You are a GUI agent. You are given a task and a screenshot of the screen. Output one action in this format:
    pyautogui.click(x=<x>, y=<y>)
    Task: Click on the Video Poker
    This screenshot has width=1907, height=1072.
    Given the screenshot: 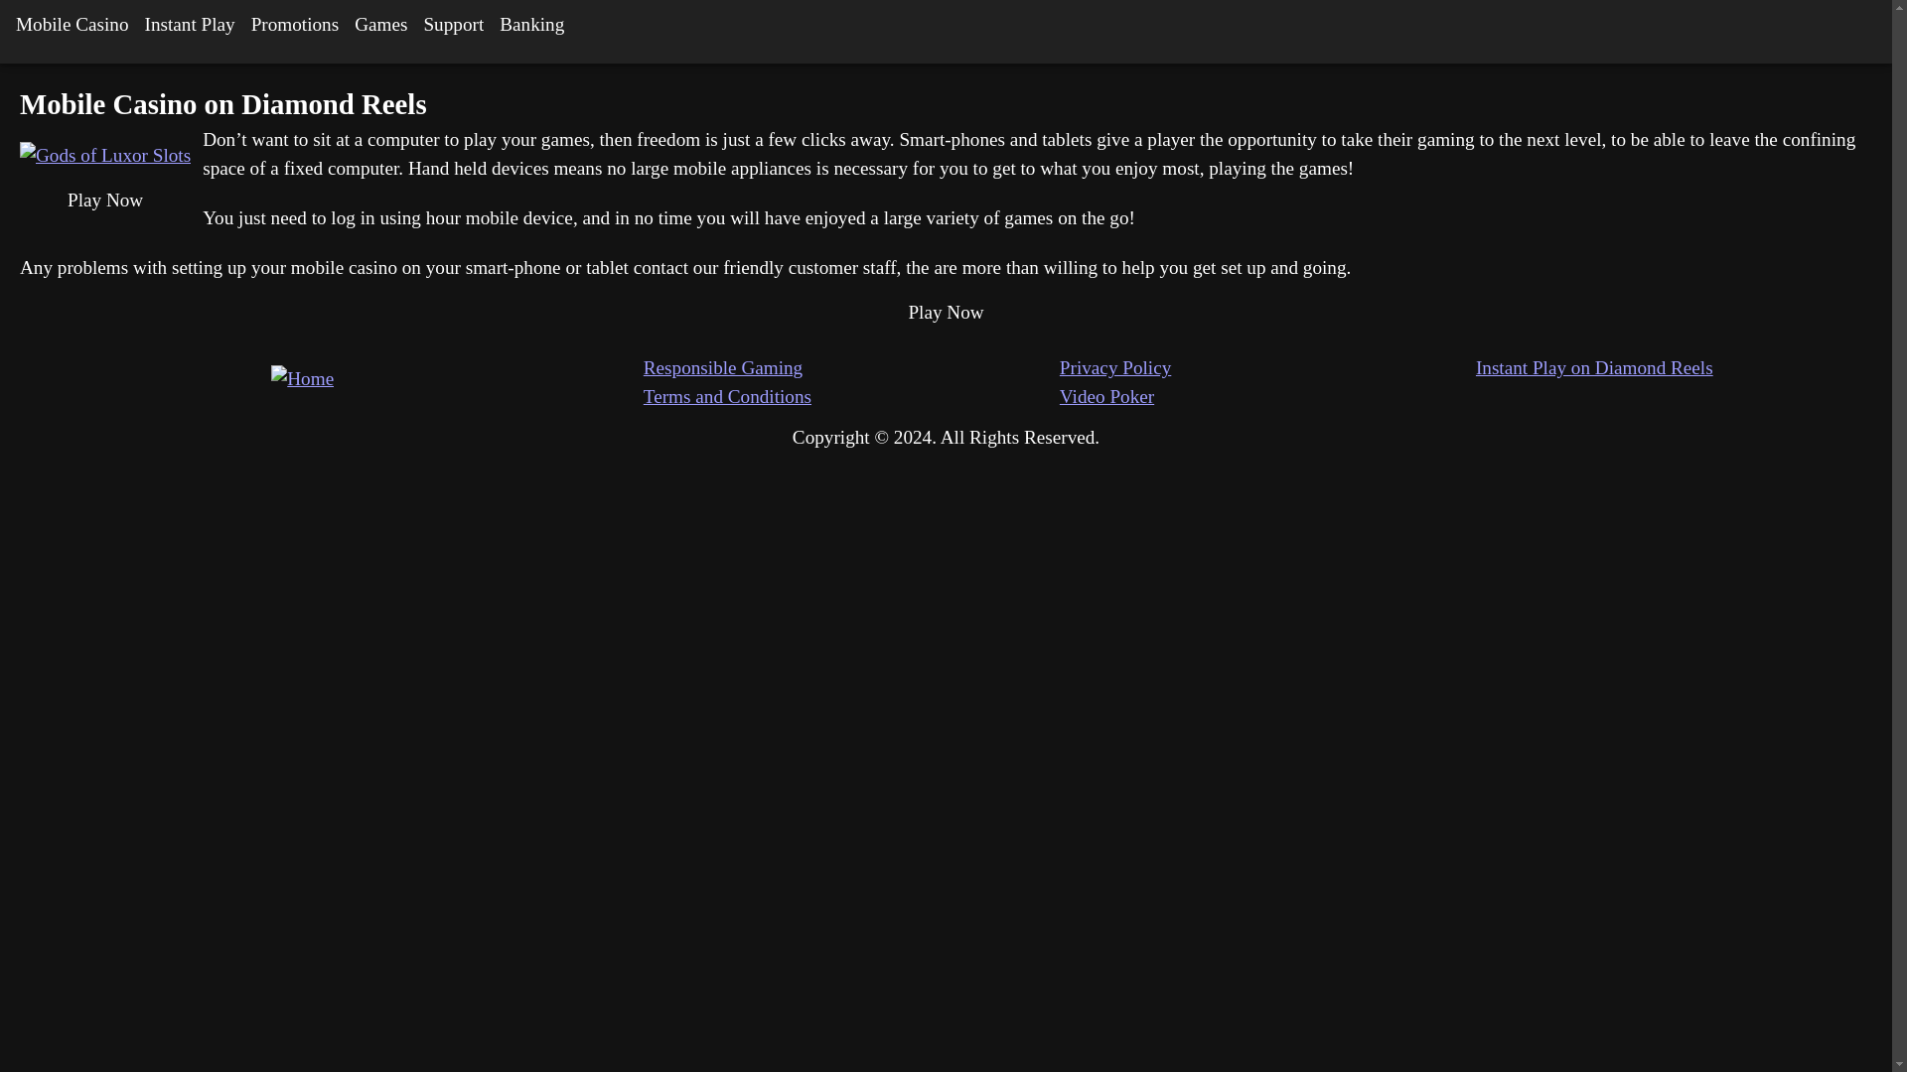 What is the action you would take?
    pyautogui.click(x=1267, y=397)
    